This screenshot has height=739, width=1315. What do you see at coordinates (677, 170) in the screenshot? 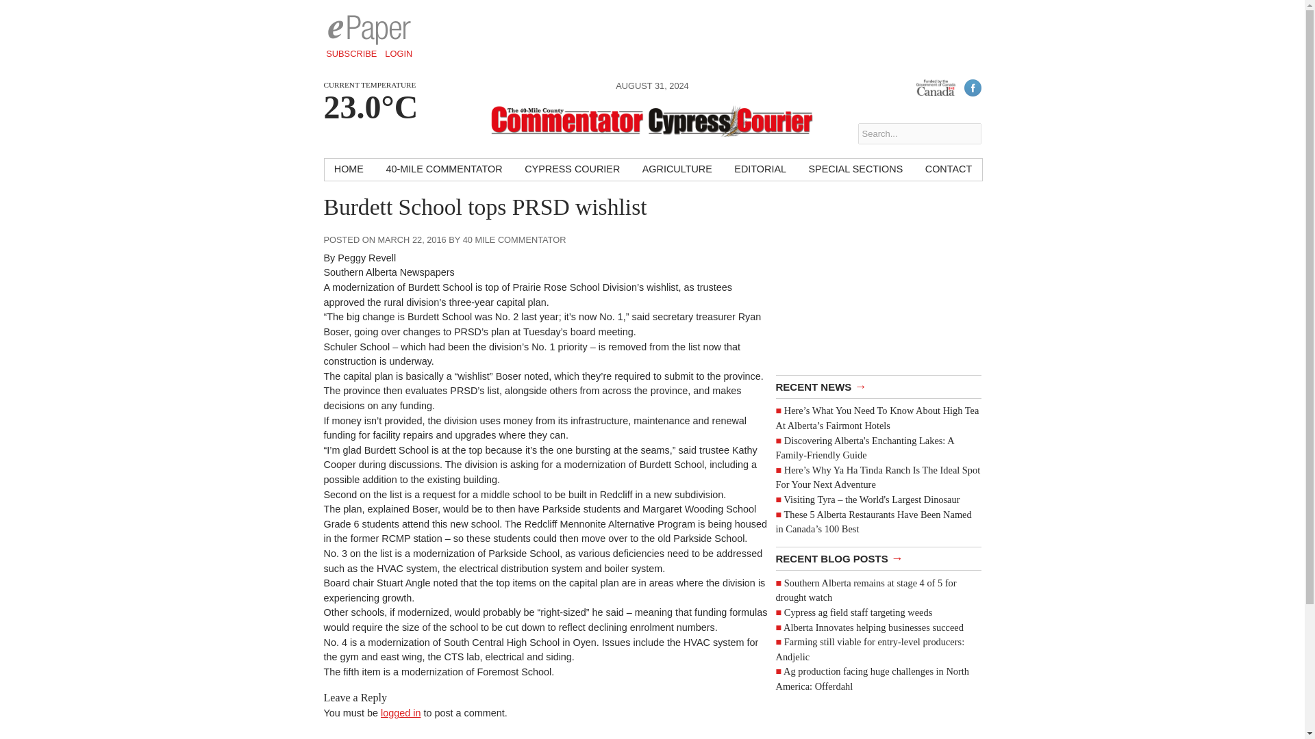
I see `AGRICULTURE` at bounding box center [677, 170].